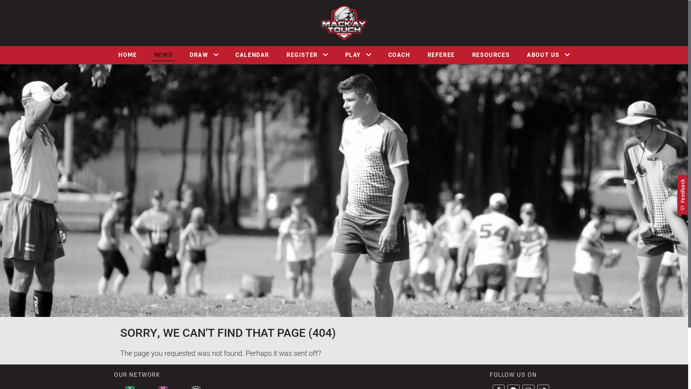  I want to click on DRAW, so click(204, 55).